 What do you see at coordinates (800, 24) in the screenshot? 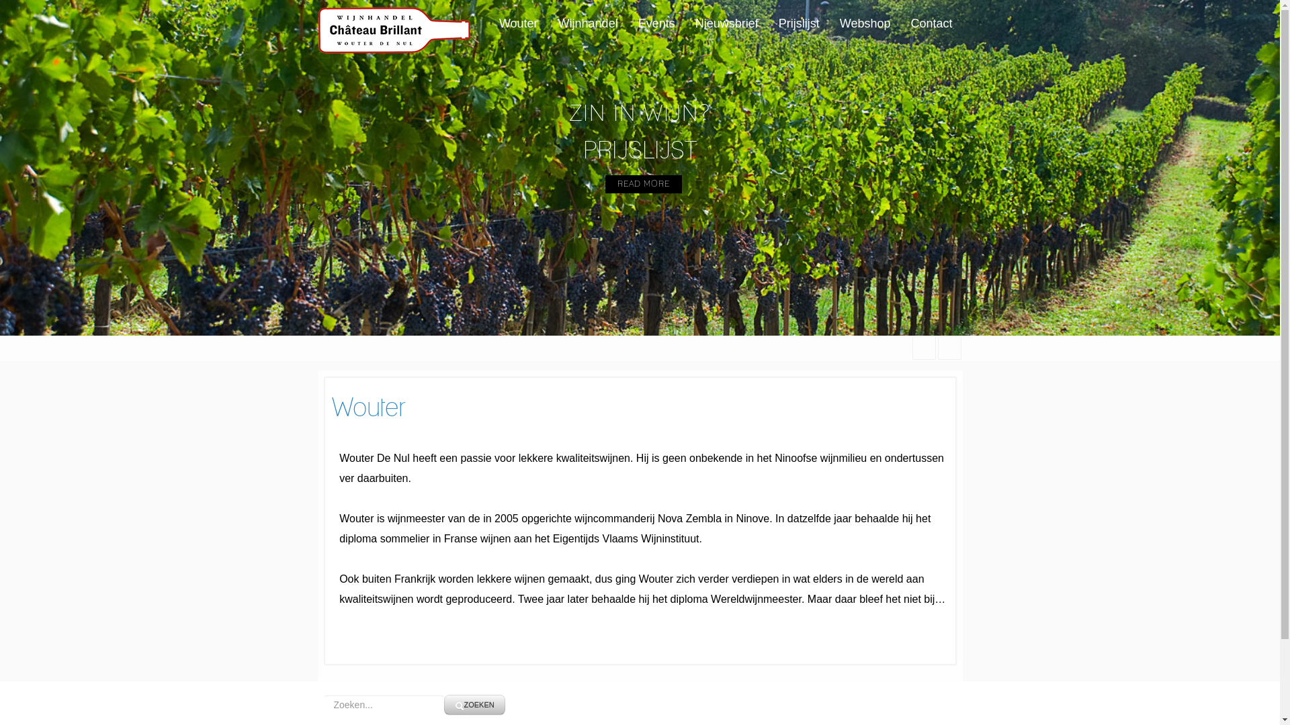
I see `Prijslijst` at bounding box center [800, 24].